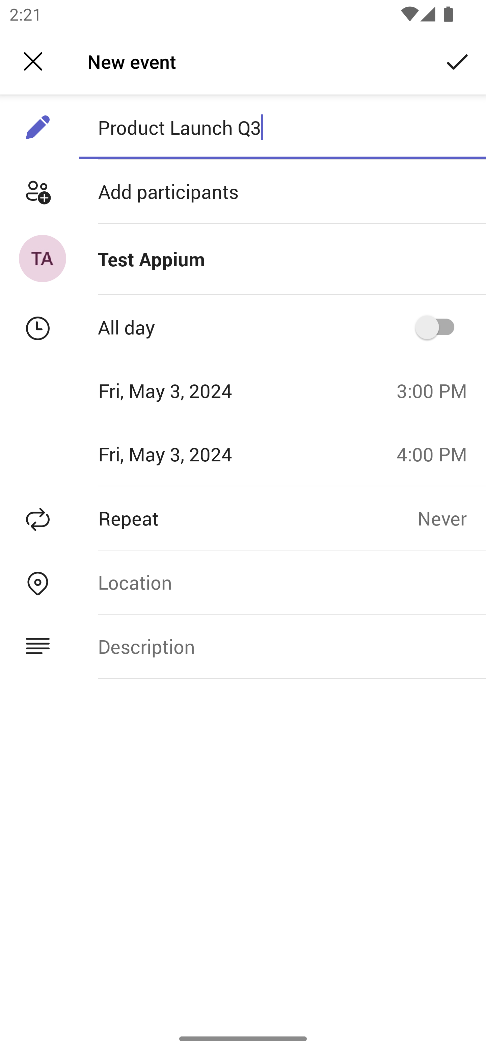 The width and height of the screenshot is (486, 1053). Describe the element at coordinates (209, 518) in the screenshot. I see `Repeat` at that location.